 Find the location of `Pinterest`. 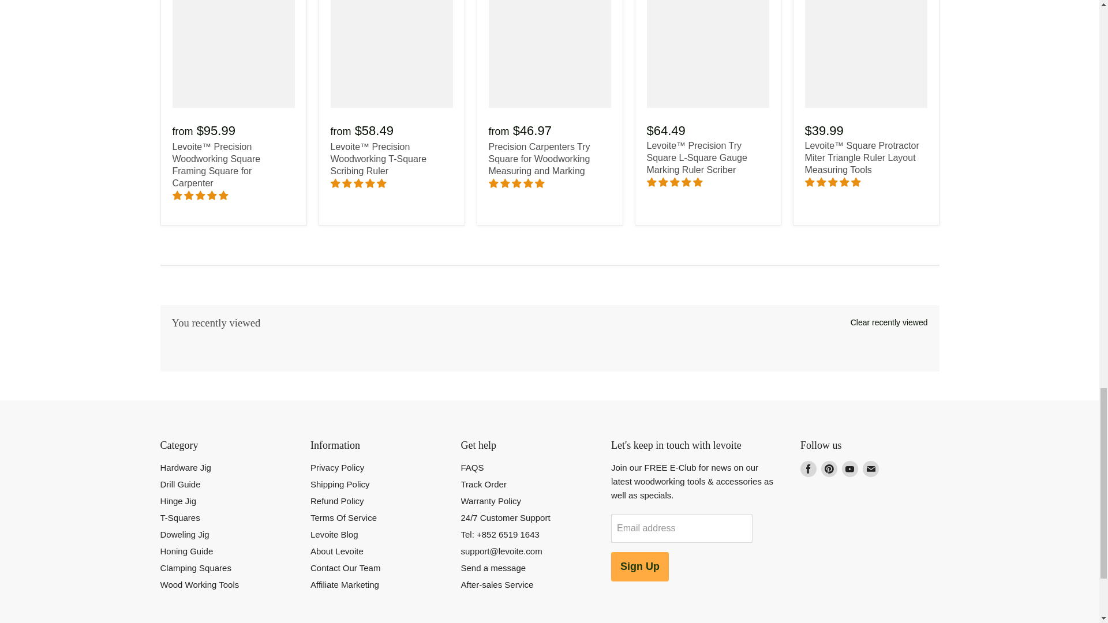

Pinterest is located at coordinates (829, 468).